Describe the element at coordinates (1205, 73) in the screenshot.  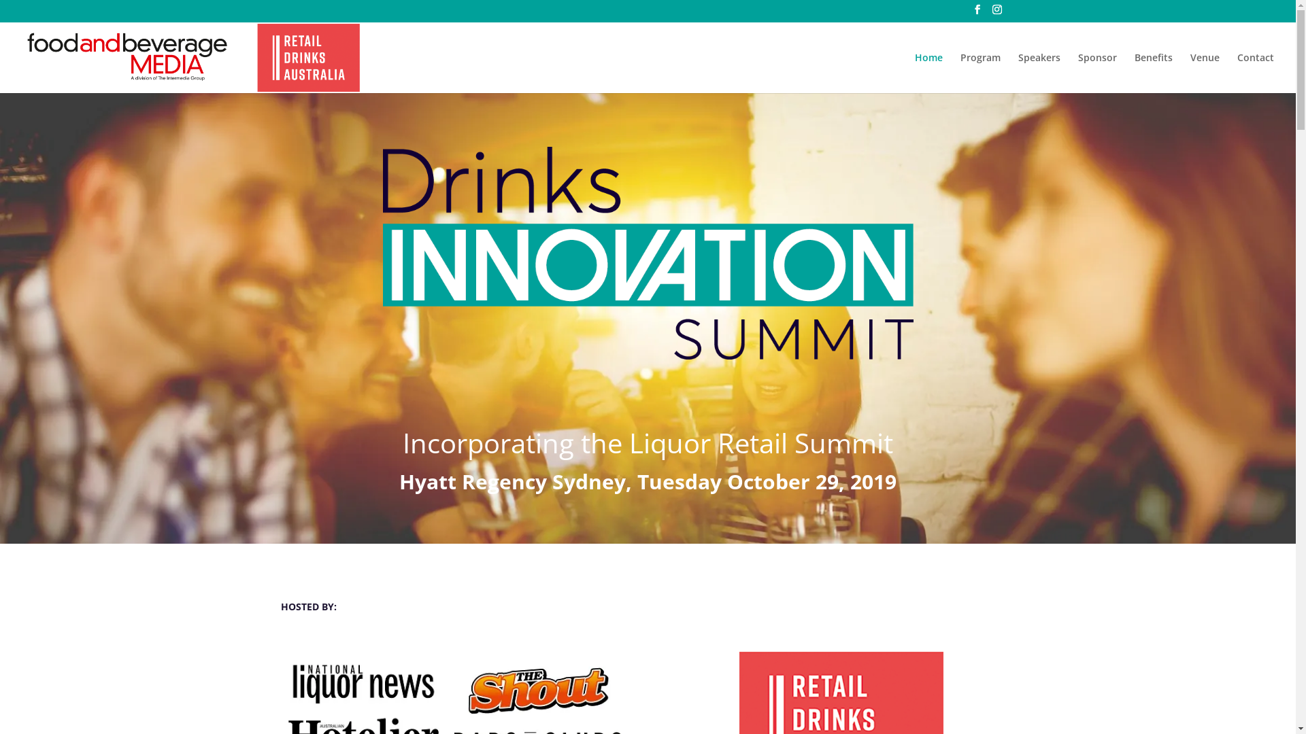
I see `Venue` at that location.